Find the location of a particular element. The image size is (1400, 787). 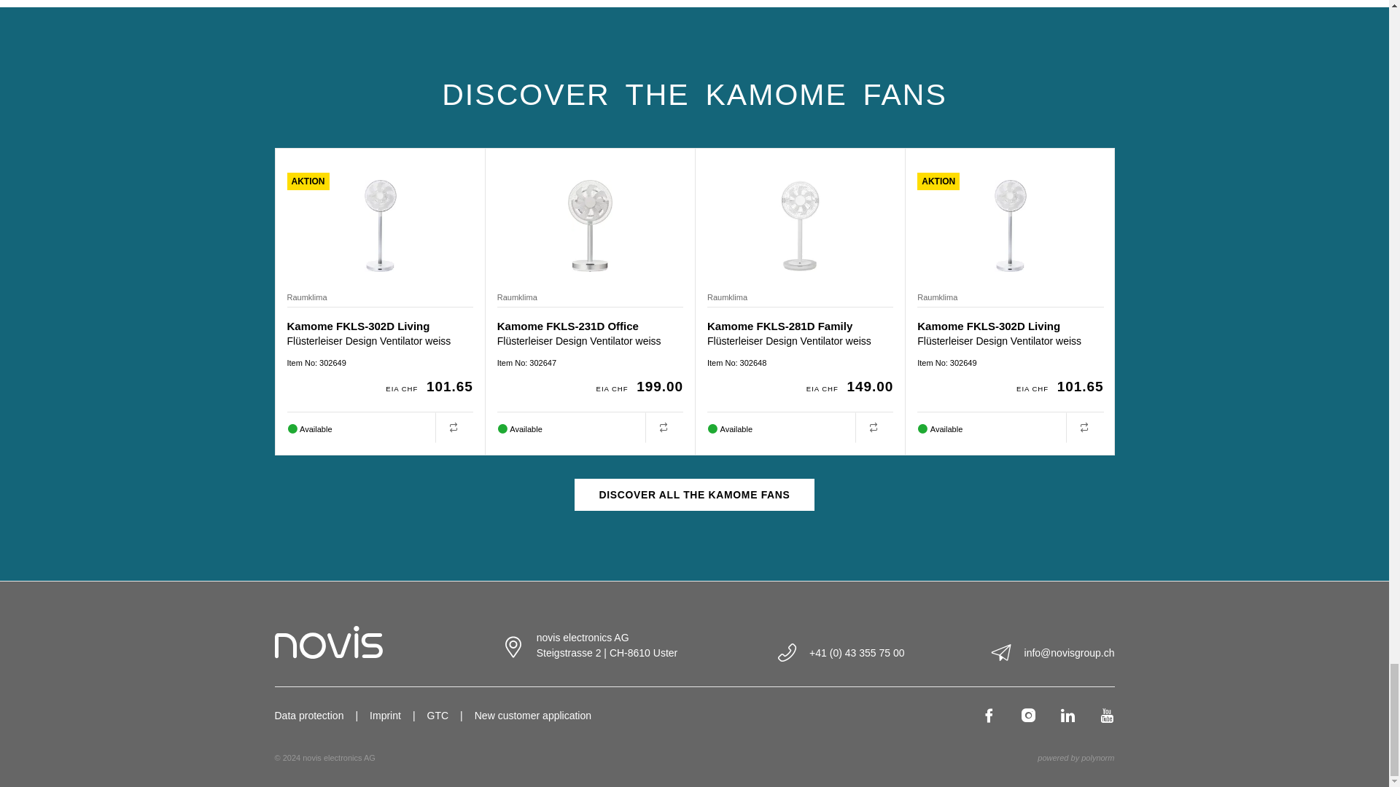

Add to product comparison is located at coordinates (874, 427).